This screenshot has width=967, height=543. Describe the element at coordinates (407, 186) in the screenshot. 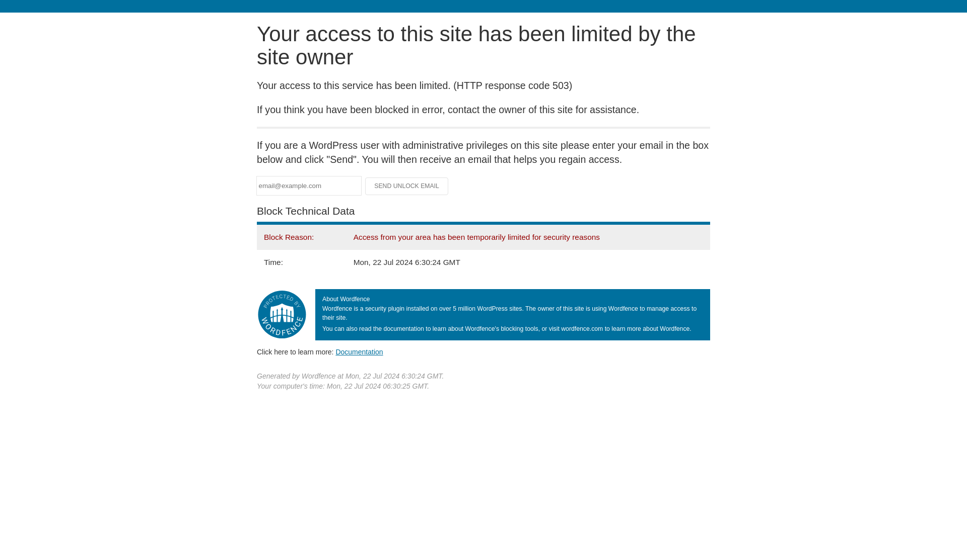

I see `Send Unlock Email` at that location.